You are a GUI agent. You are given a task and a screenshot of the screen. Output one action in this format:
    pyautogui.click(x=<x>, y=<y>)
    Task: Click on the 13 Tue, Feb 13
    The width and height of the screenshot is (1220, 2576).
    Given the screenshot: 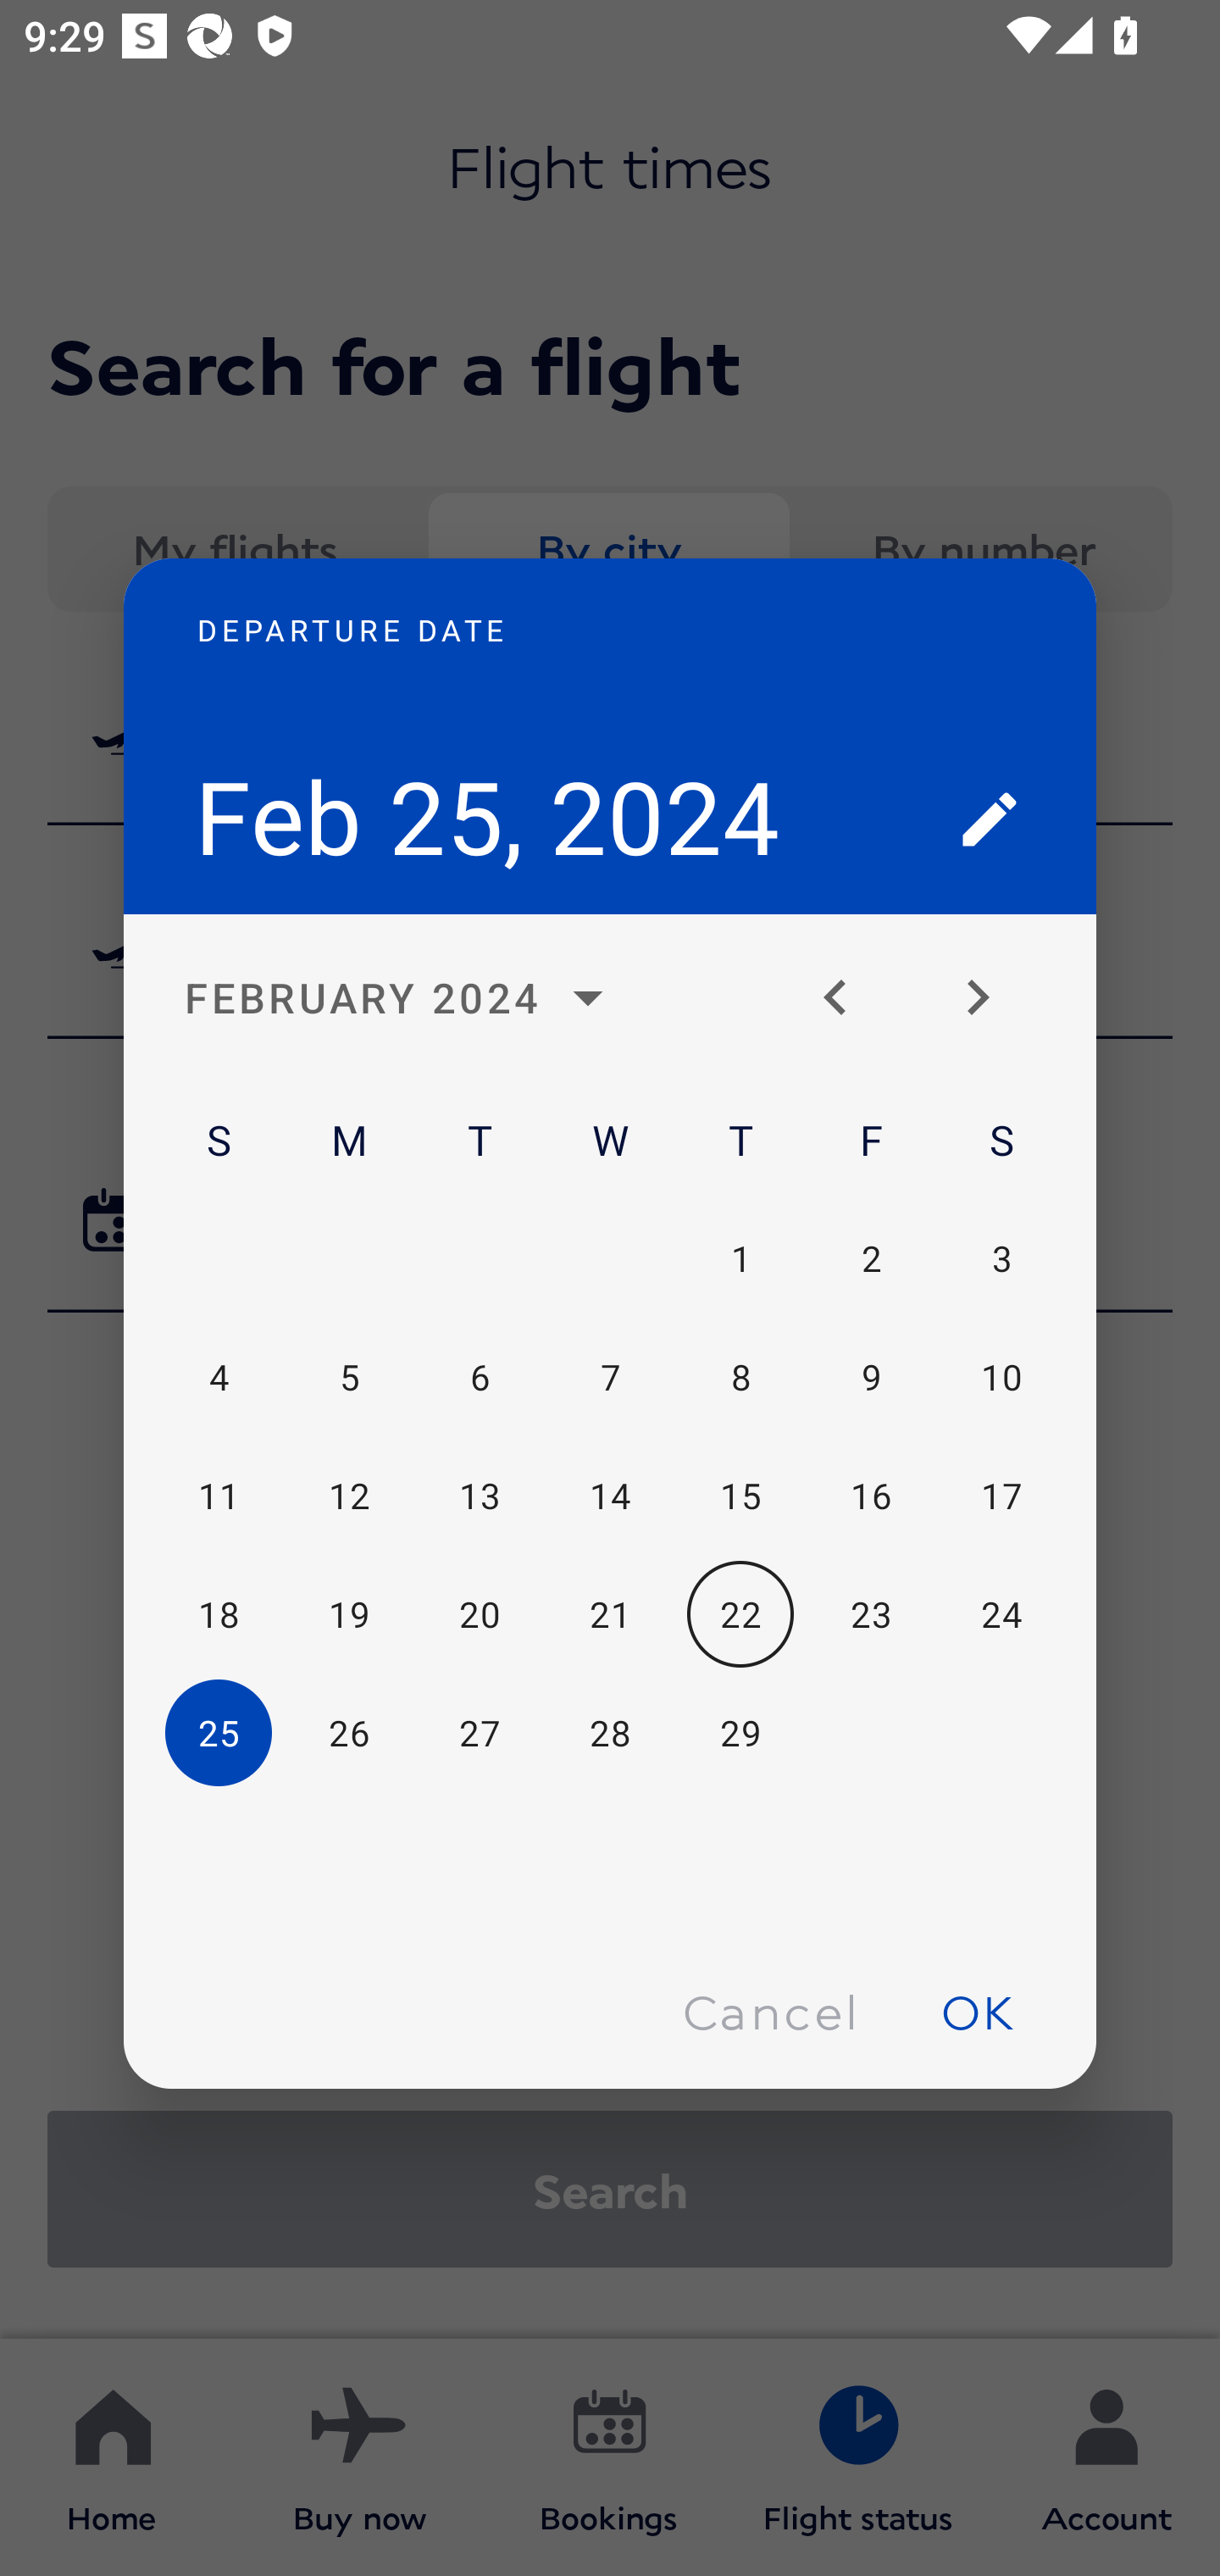 What is the action you would take?
    pyautogui.click(x=480, y=1496)
    